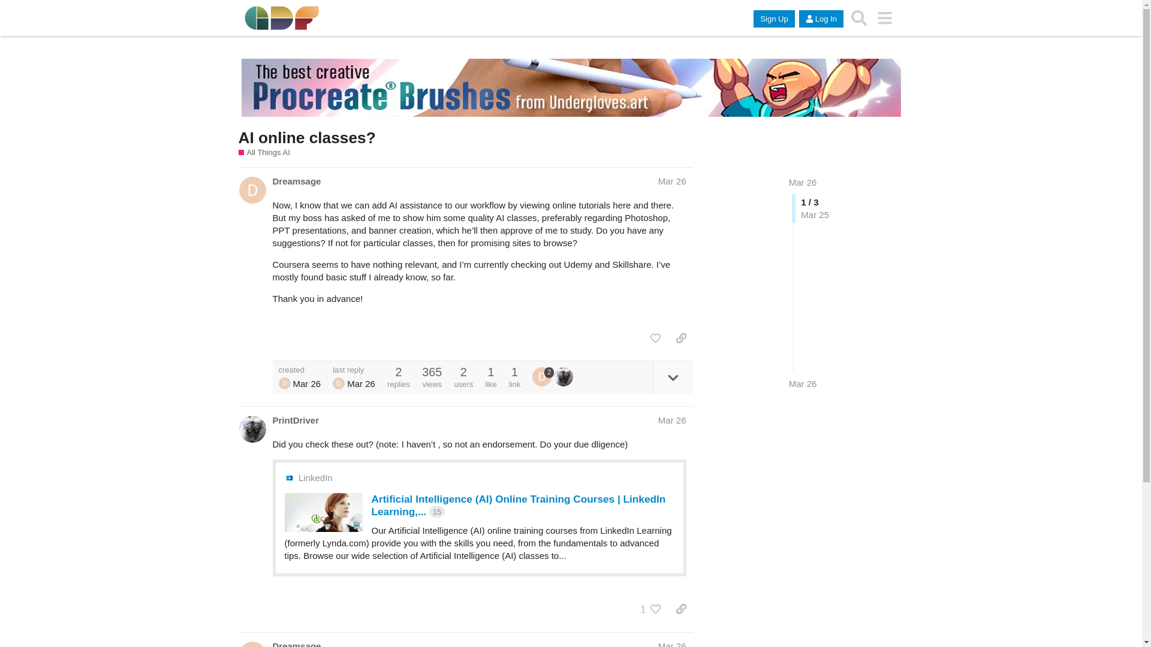  I want to click on Mar 26, so click(672, 420).